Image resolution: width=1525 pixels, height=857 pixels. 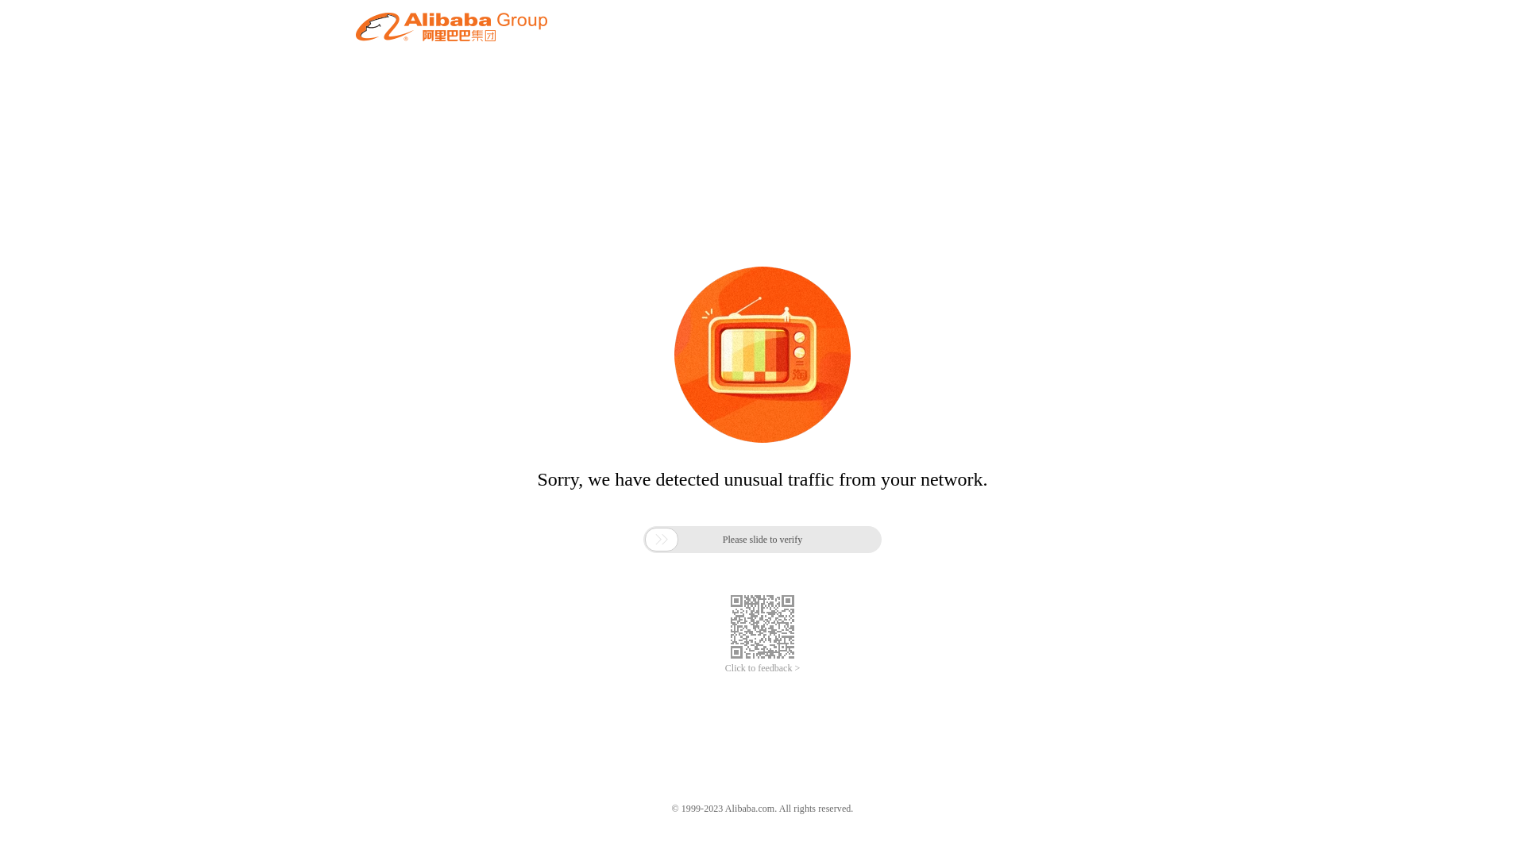 I want to click on Click to feedback >, so click(x=762, y=668).